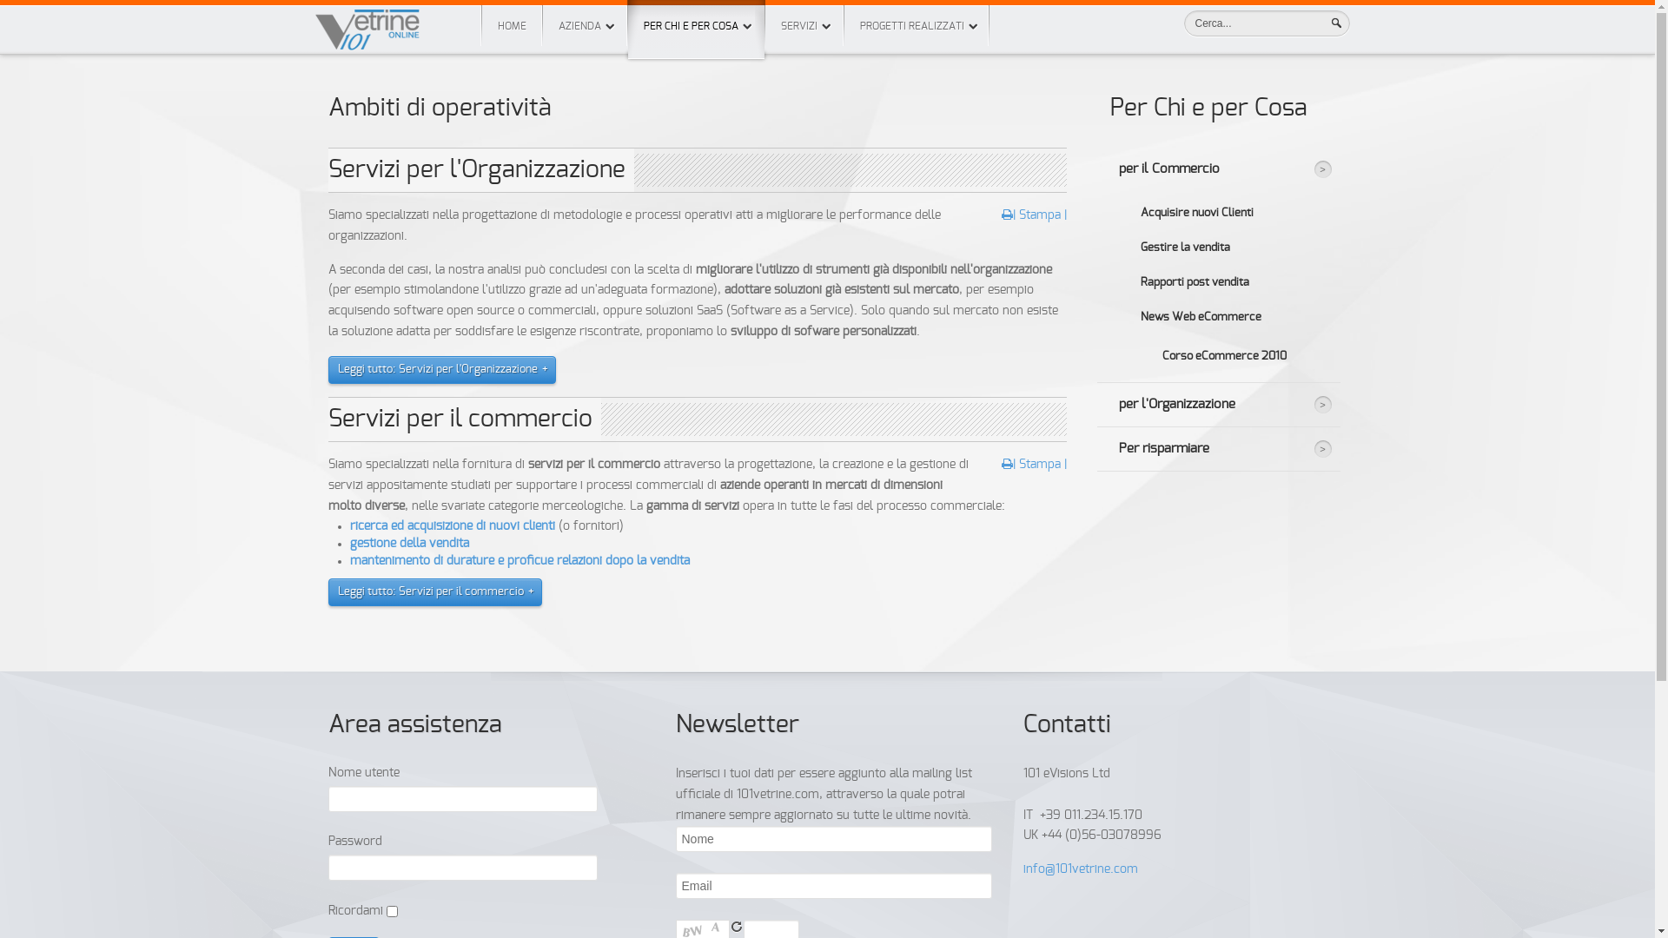 This screenshot has height=938, width=1668. What do you see at coordinates (584, 26) in the screenshot?
I see `AZIENDA` at bounding box center [584, 26].